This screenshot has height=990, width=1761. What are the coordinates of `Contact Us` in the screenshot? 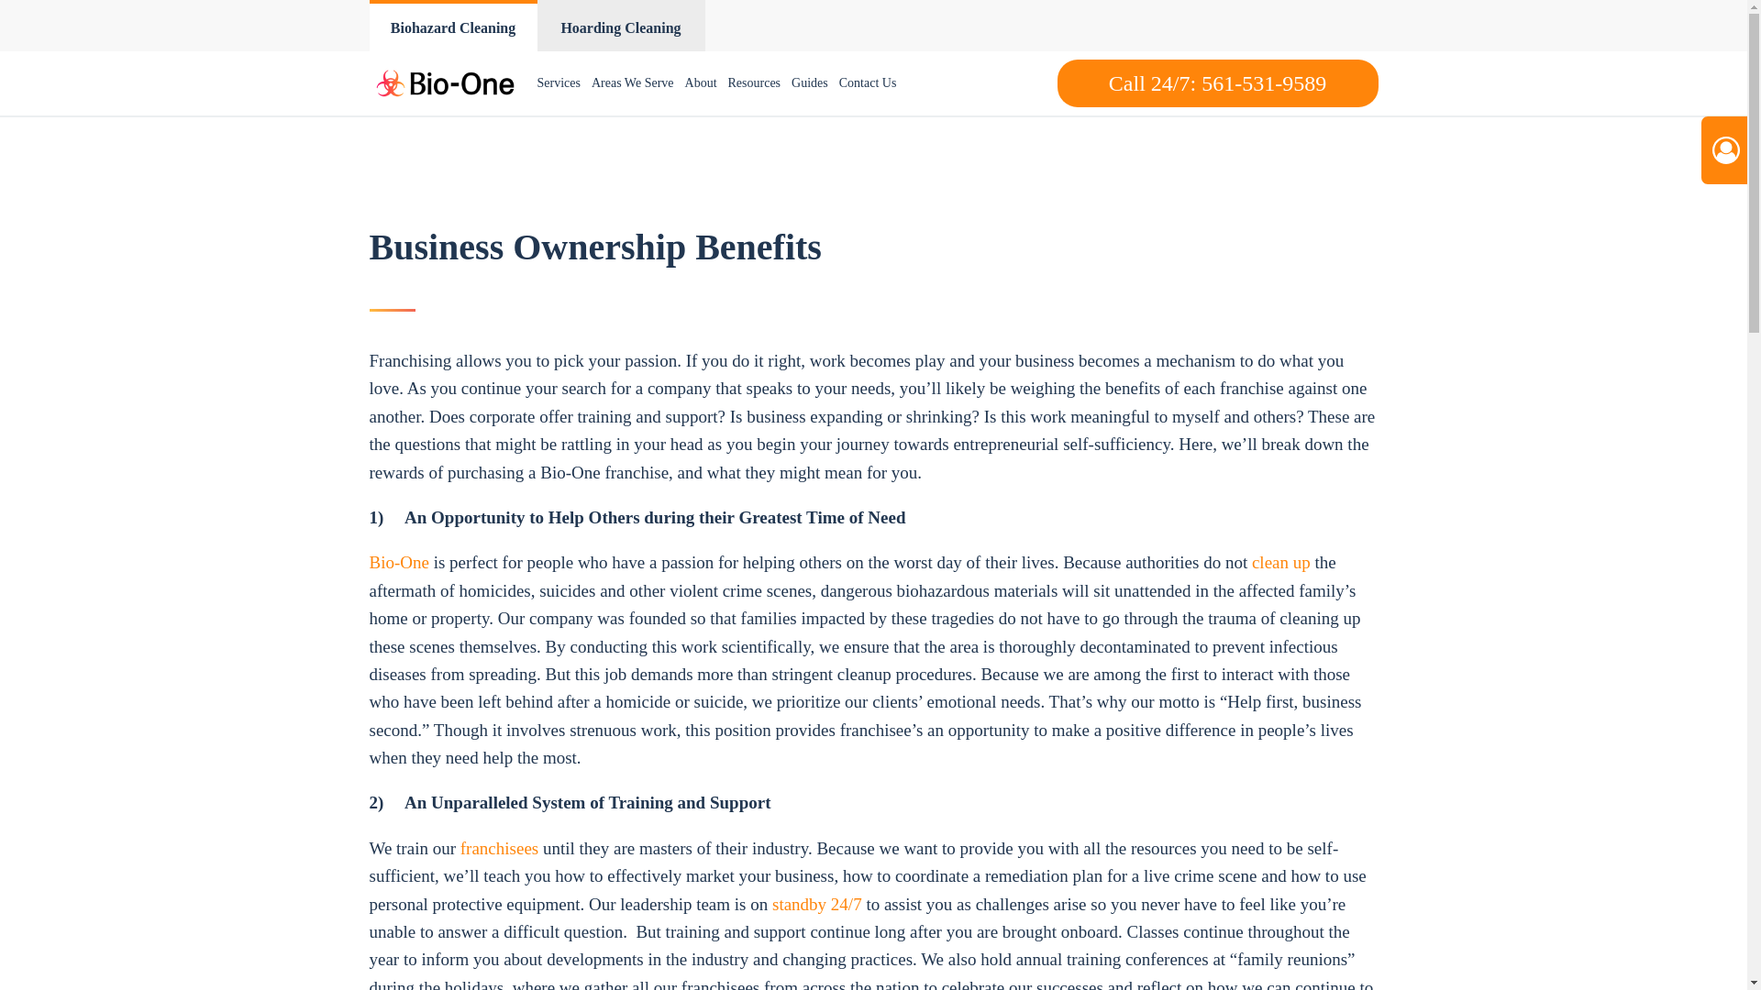 It's located at (868, 83).